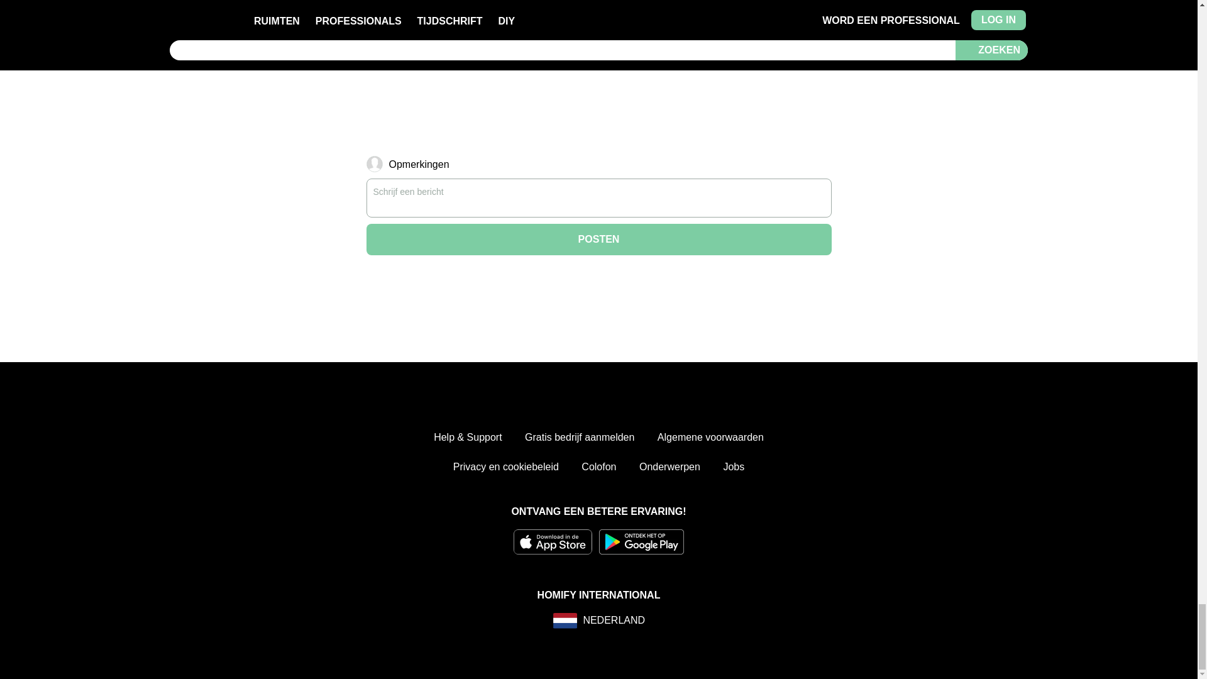 The width and height of the screenshot is (1207, 679). What do you see at coordinates (598, 466) in the screenshot?
I see `Colofon` at bounding box center [598, 466].